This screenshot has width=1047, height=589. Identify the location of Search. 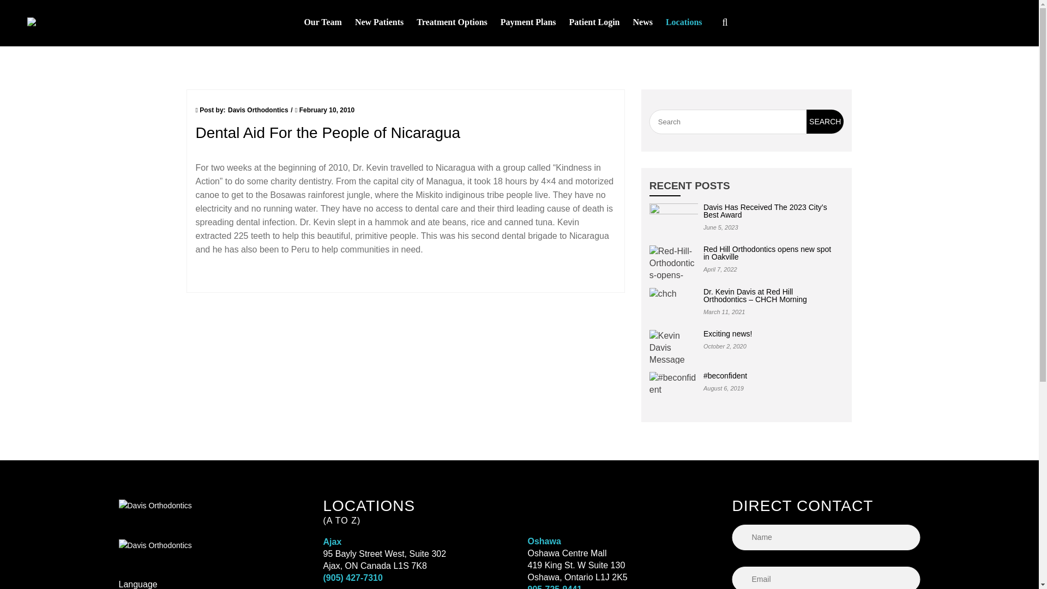
(825, 121).